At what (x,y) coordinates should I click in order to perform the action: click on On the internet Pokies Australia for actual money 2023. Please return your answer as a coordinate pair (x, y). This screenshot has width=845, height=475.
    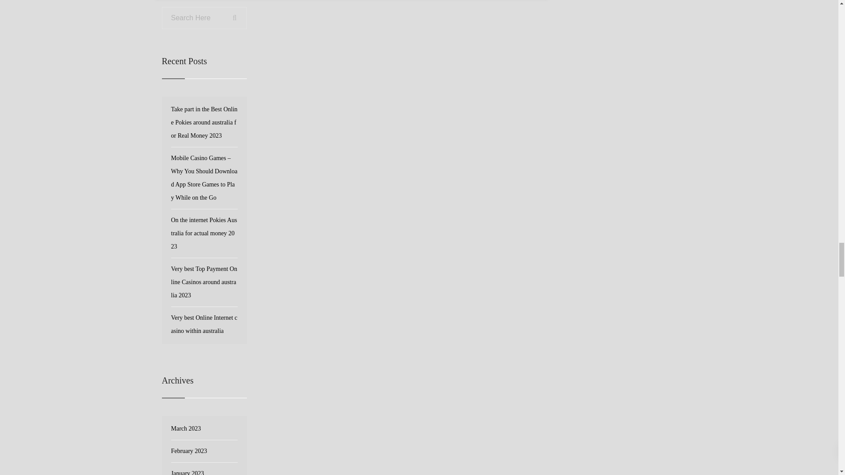
    Looking at the image, I should click on (203, 233).